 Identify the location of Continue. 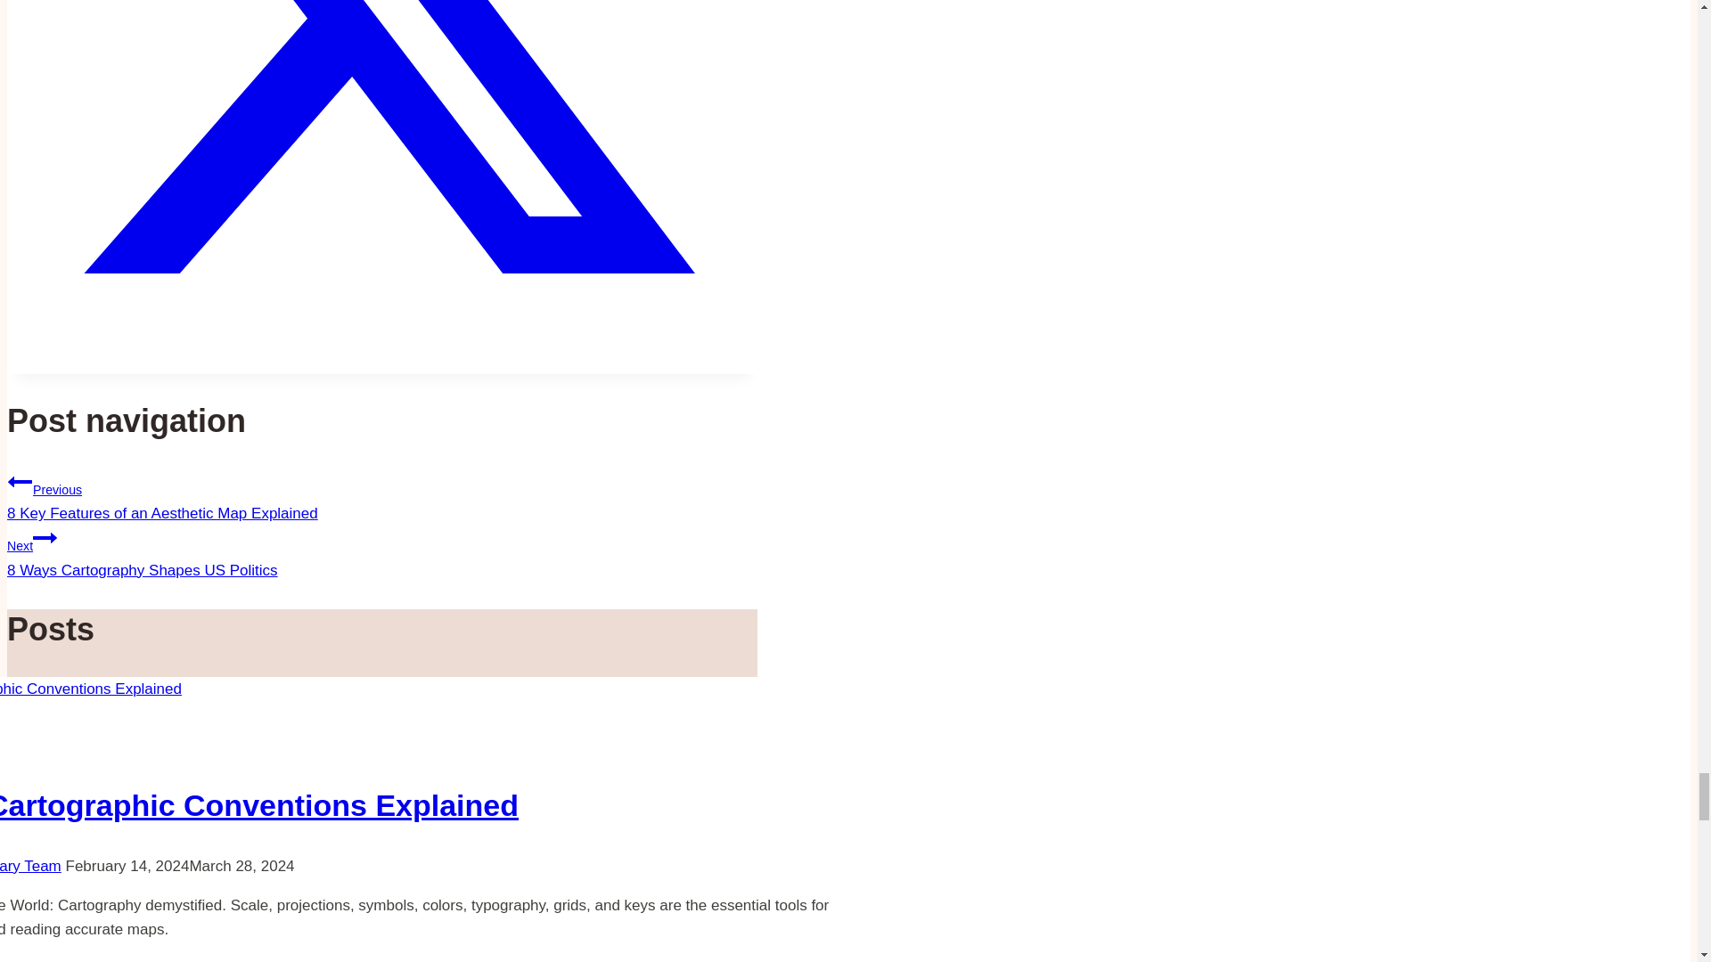
(45, 537).